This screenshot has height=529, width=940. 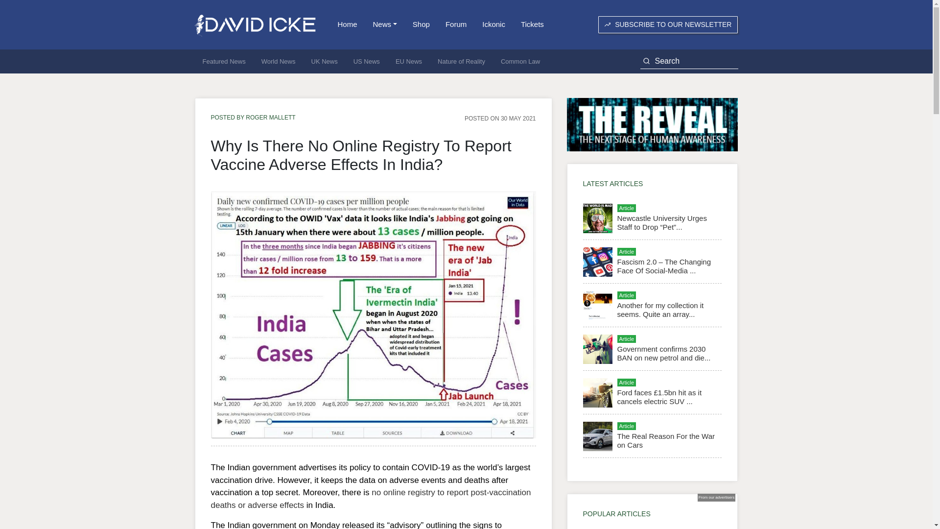 What do you see at coordinates (385, 24) in the screenshot?
I see `News` at bounding box center [385, 24].